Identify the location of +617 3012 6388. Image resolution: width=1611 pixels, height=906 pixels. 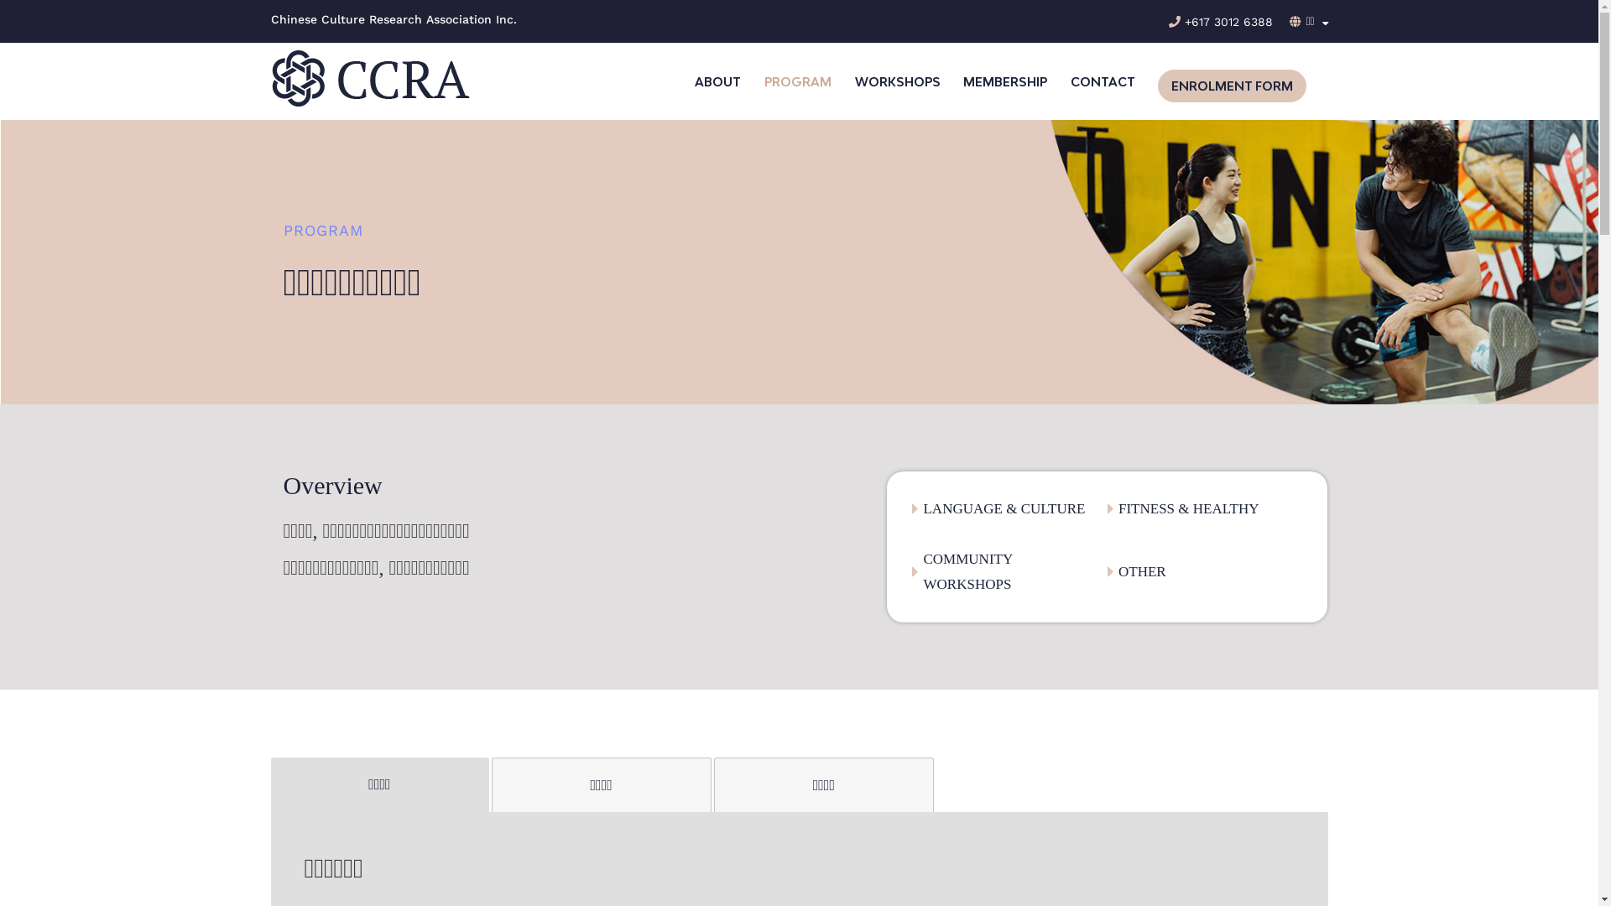
(1221, 22).